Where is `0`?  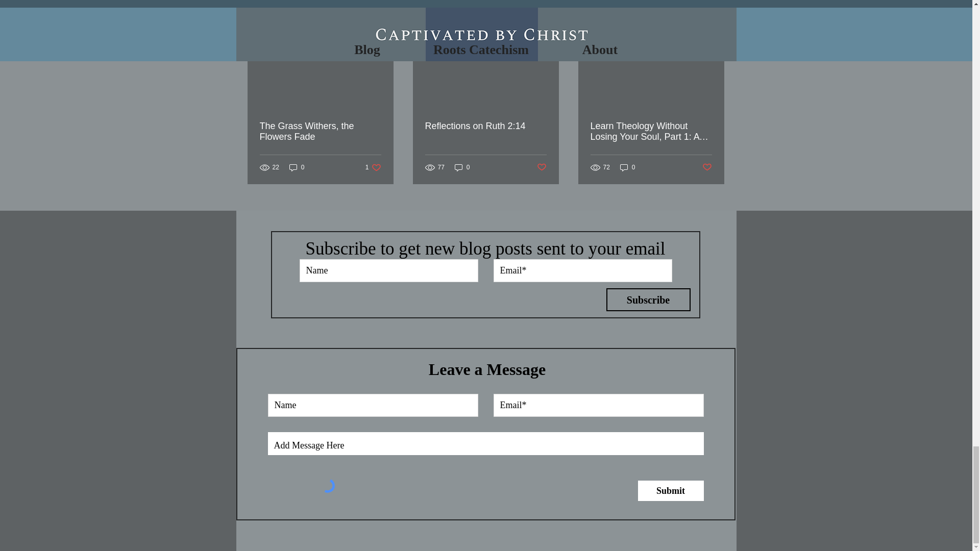
0 is located at coordinates (320, 131).